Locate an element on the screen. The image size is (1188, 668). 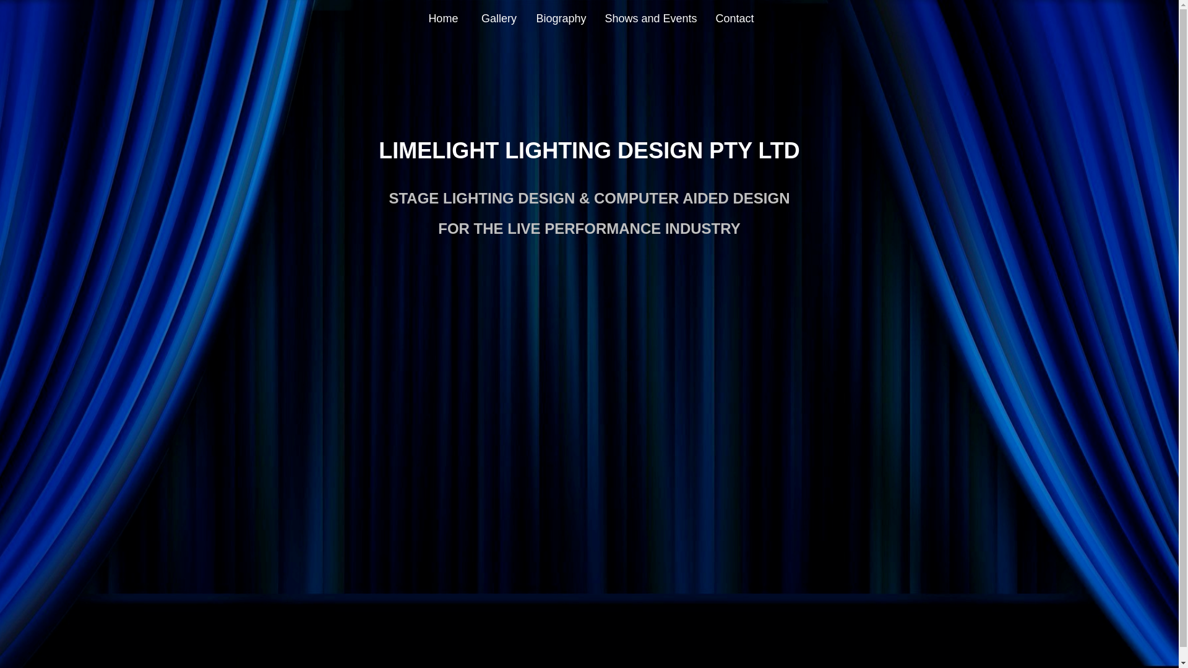
Gallery is located at coordinates (499, 19).